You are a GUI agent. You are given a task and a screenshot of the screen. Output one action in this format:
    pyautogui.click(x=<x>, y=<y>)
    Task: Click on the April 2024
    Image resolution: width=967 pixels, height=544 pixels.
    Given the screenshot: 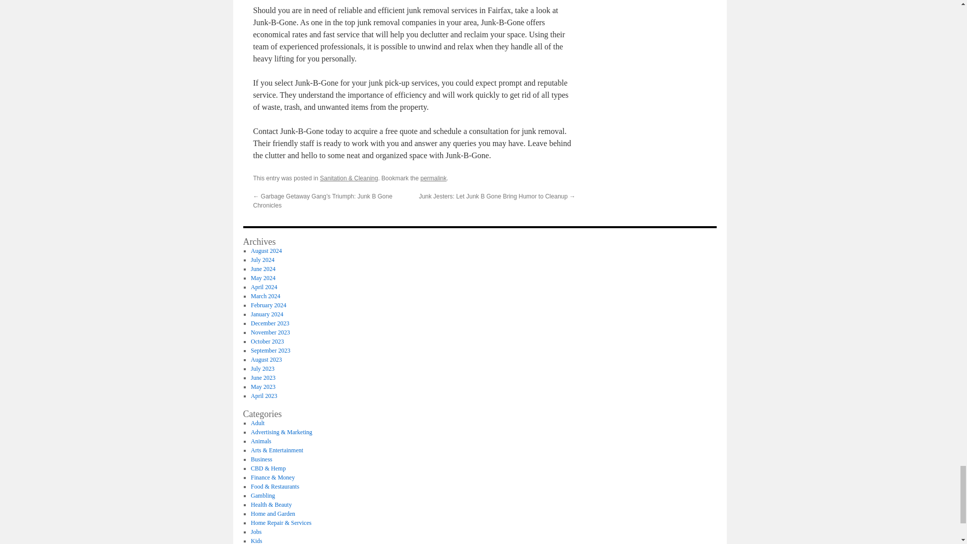 What is the action you would take?
    pyautogui.click(x=263, y=287)
    